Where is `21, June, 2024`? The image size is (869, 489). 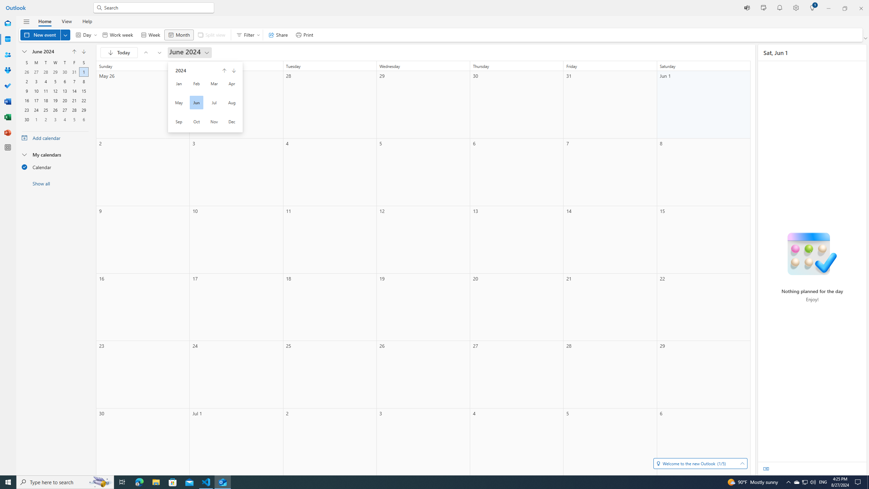
21, June, 2024 is located at coordinates (74, 100).